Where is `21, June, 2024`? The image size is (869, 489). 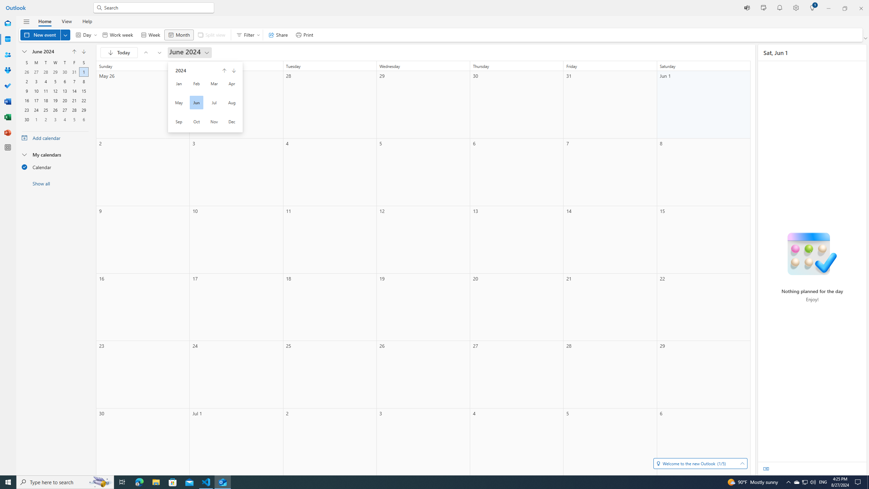
21, June, 2024 is located at coordinates (74, 100).